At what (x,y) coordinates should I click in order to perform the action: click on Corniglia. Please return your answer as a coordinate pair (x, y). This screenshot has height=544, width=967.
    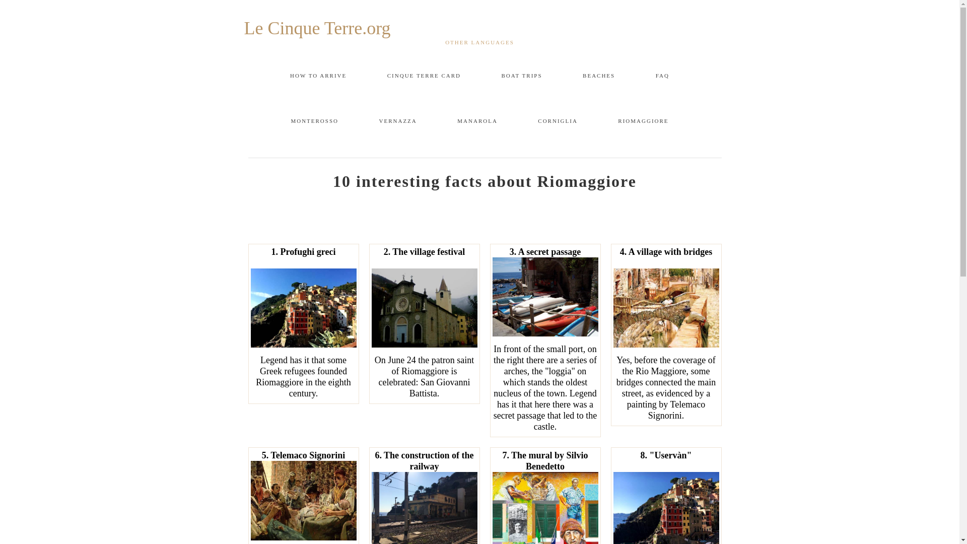
    Looking at the image, I should click on (557, 121).